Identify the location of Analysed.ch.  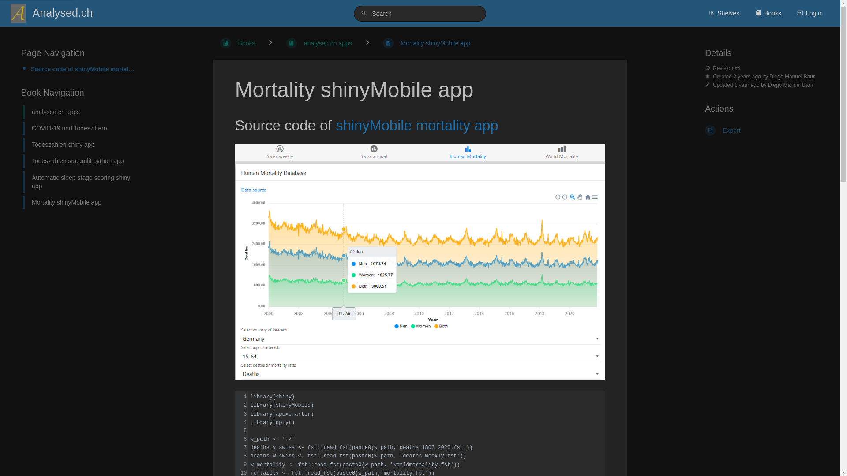
(57, 13).